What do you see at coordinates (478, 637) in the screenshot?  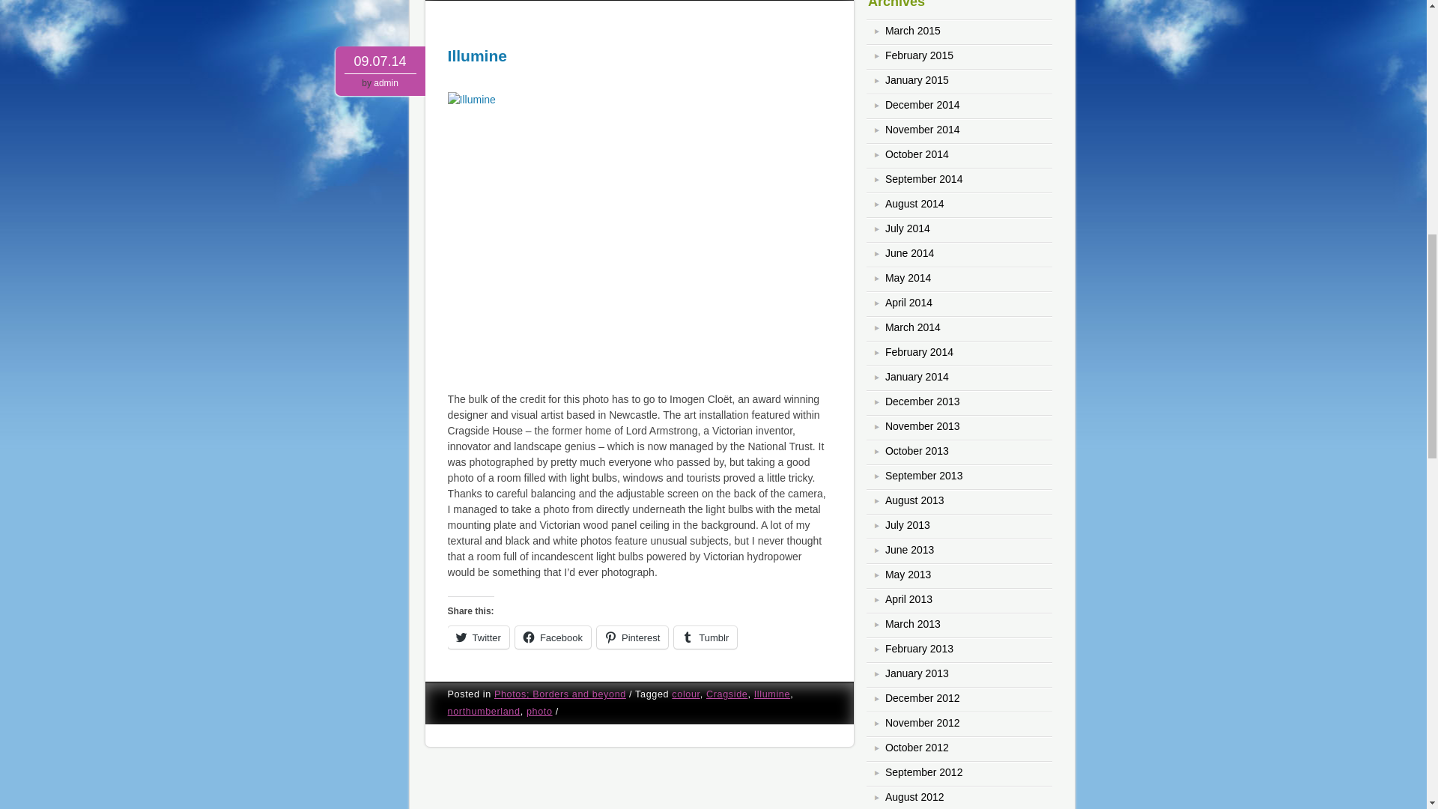 I see `Click to share on Twitter` at bounding box center [478, 637].